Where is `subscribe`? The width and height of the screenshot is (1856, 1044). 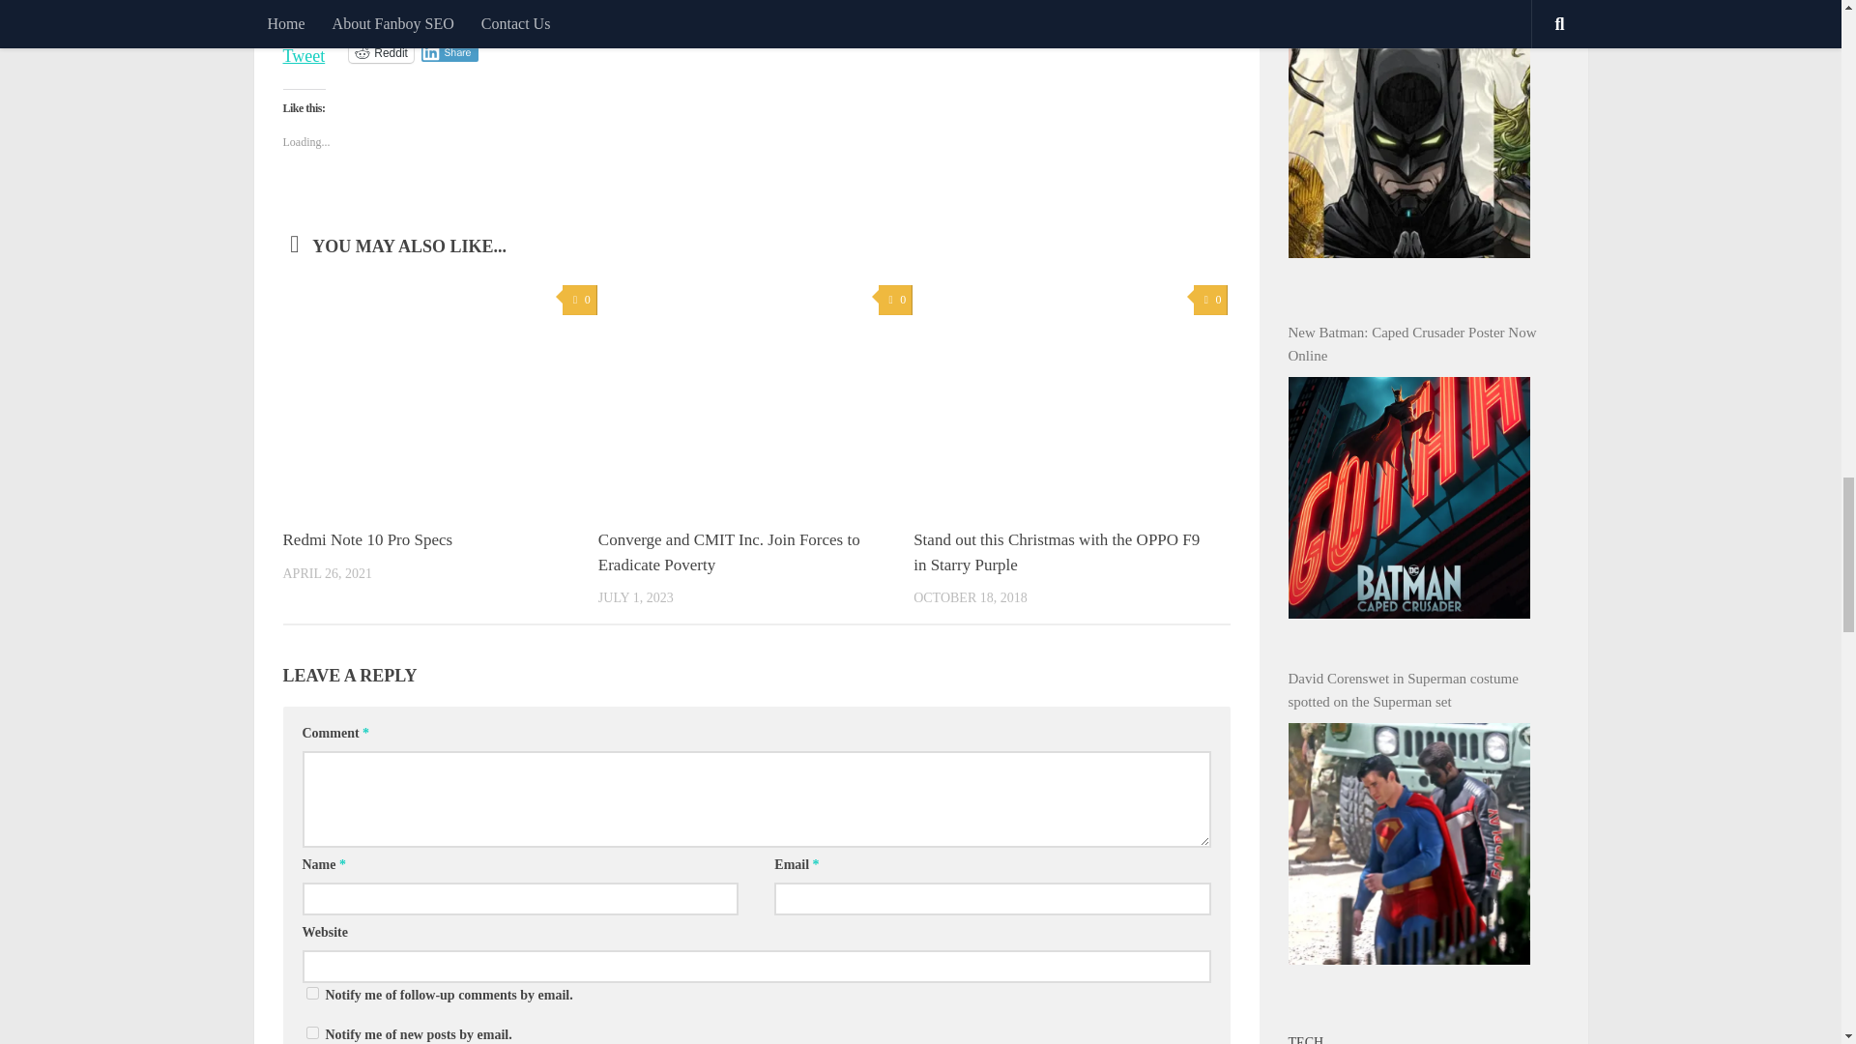
subscribe is located at coordinates (311, 992).